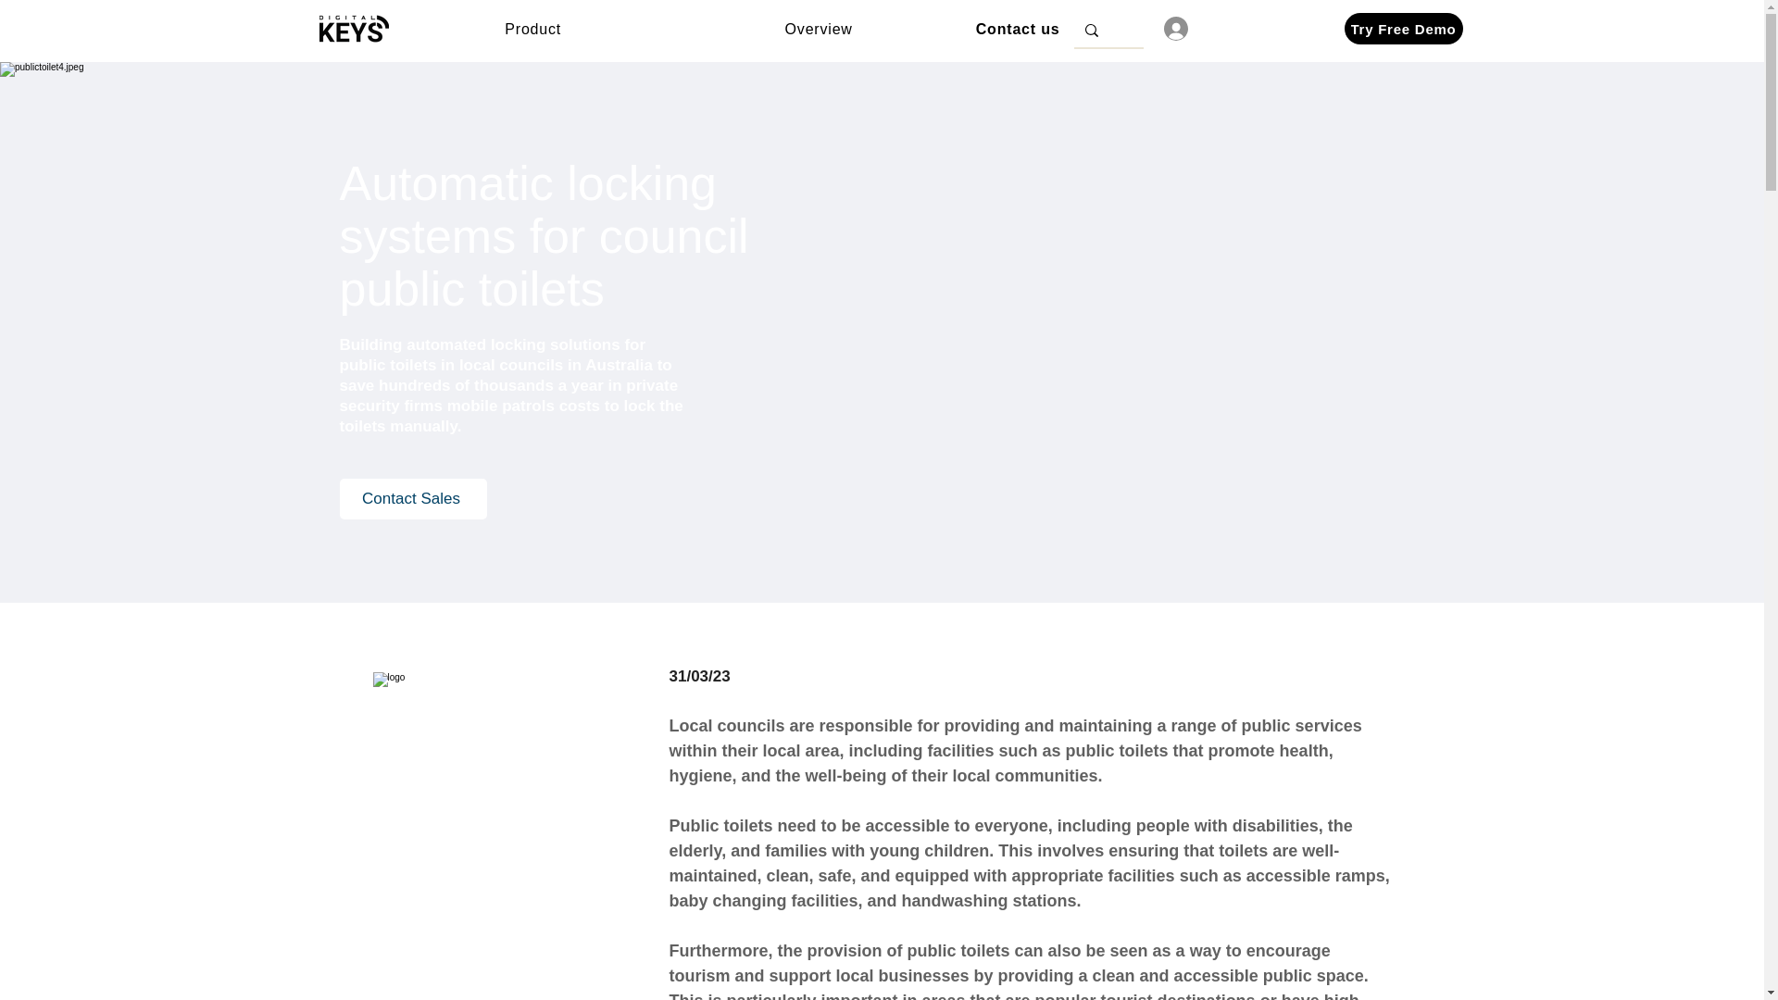  What do you see at coordinates (412, 498) in the screenshot?
I see `Contact Sales` at bounding box center [412, 498].